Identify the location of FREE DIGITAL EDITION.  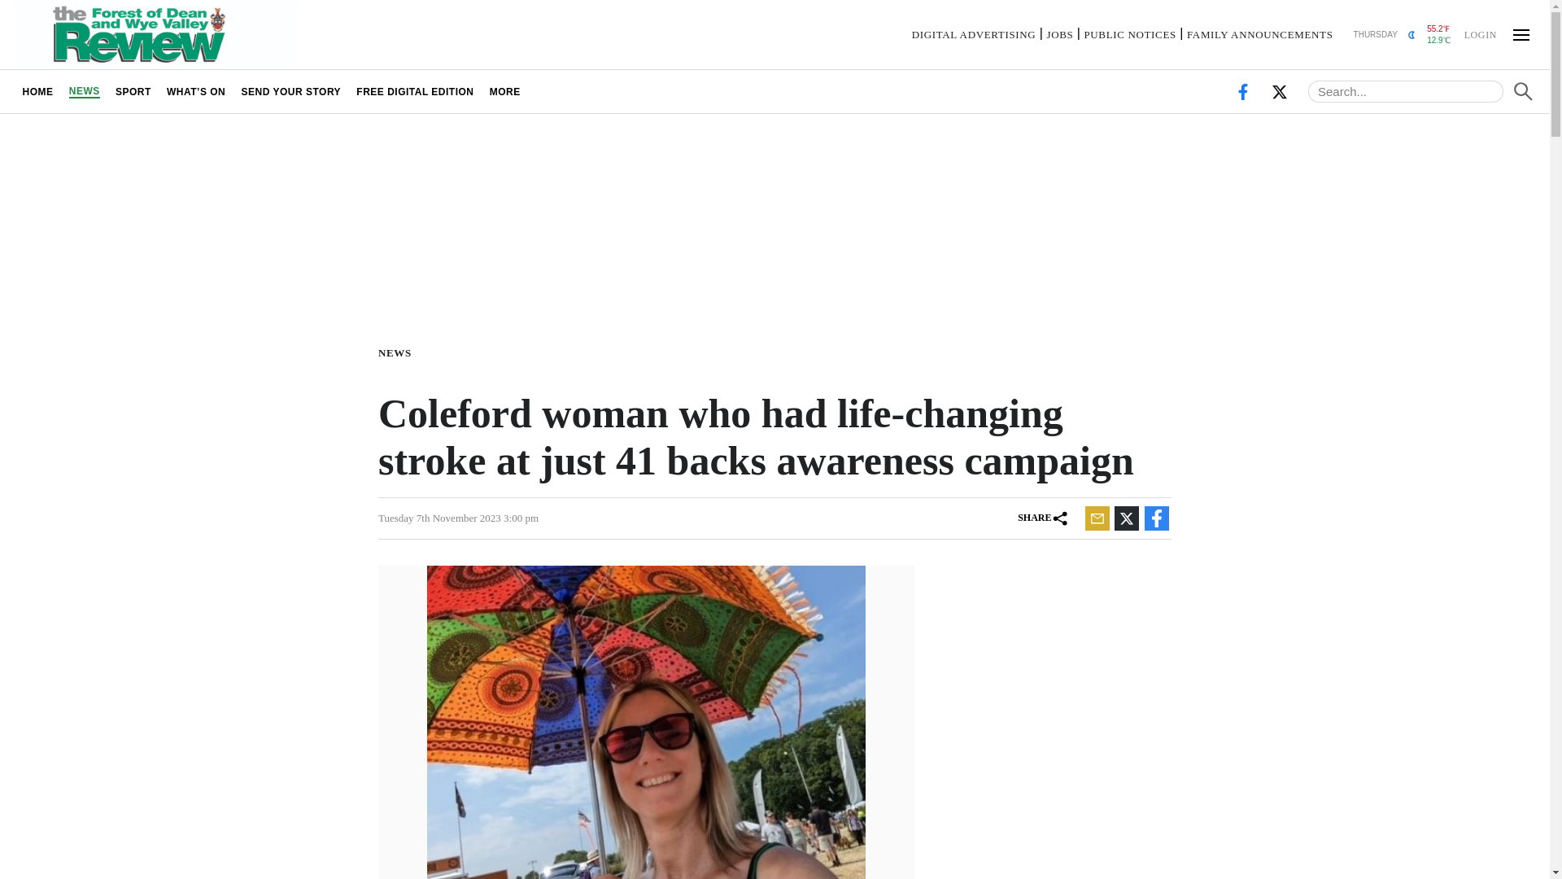
(415, 91).